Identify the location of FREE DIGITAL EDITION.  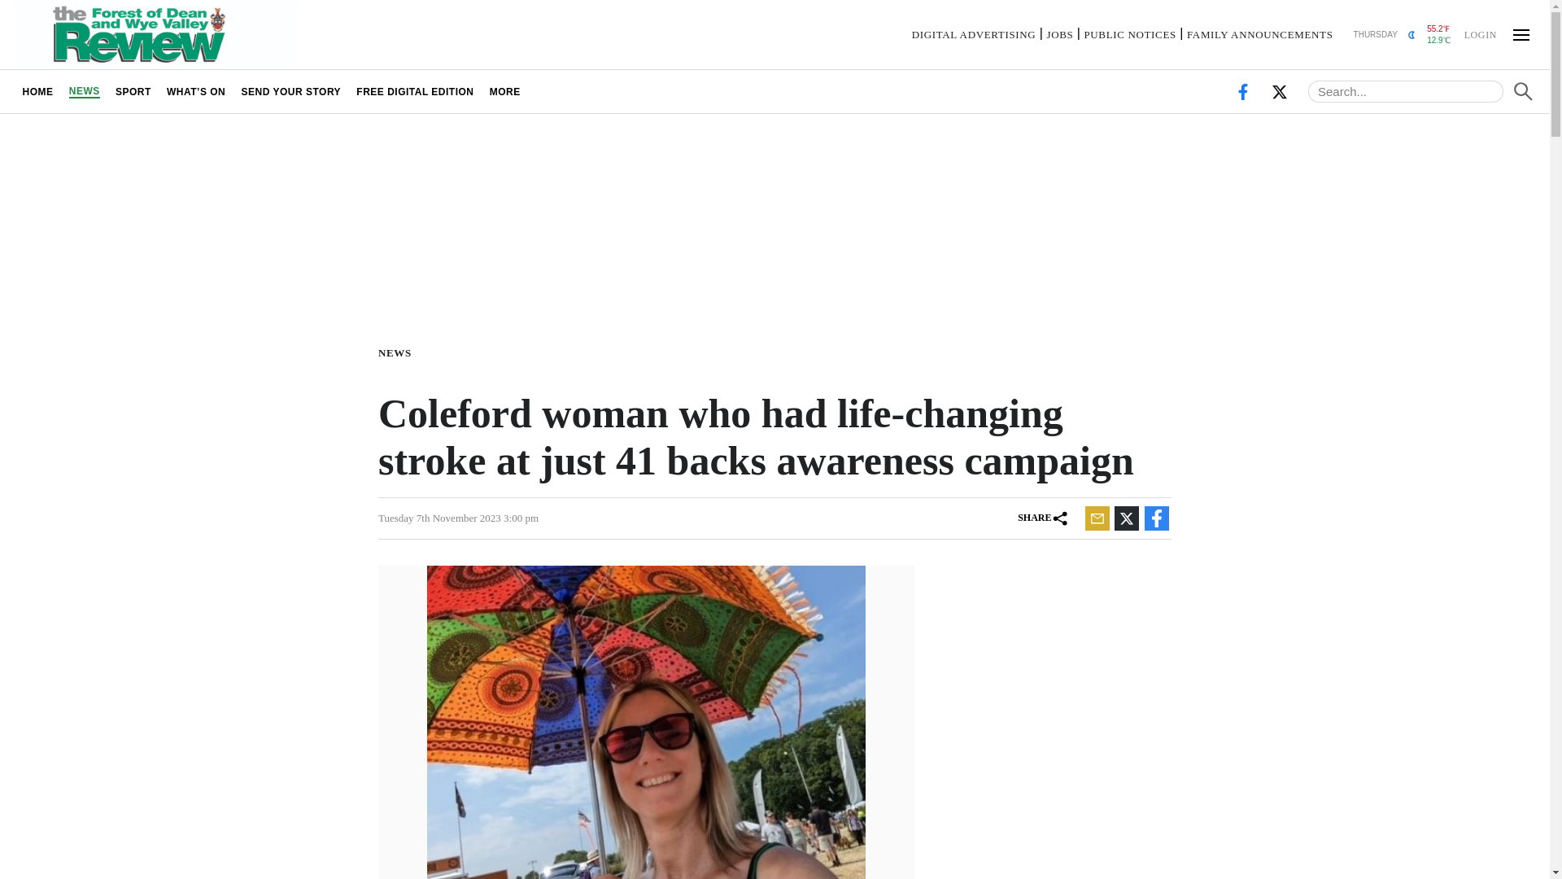
(415, 91).